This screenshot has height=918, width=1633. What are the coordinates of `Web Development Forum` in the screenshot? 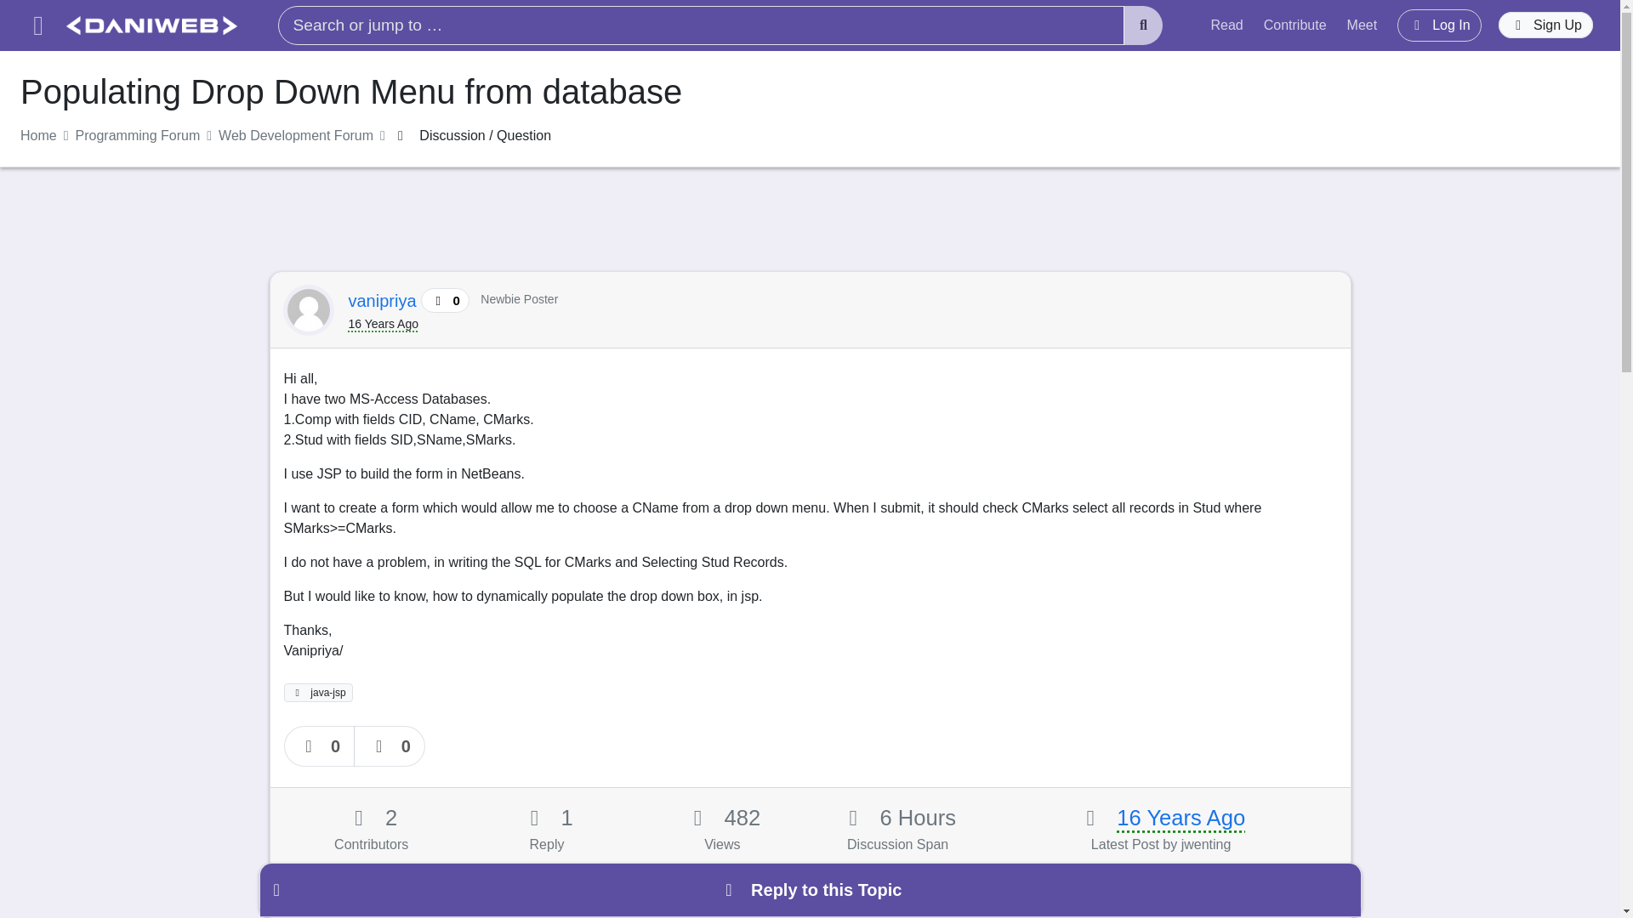 It's located at (296, 136).